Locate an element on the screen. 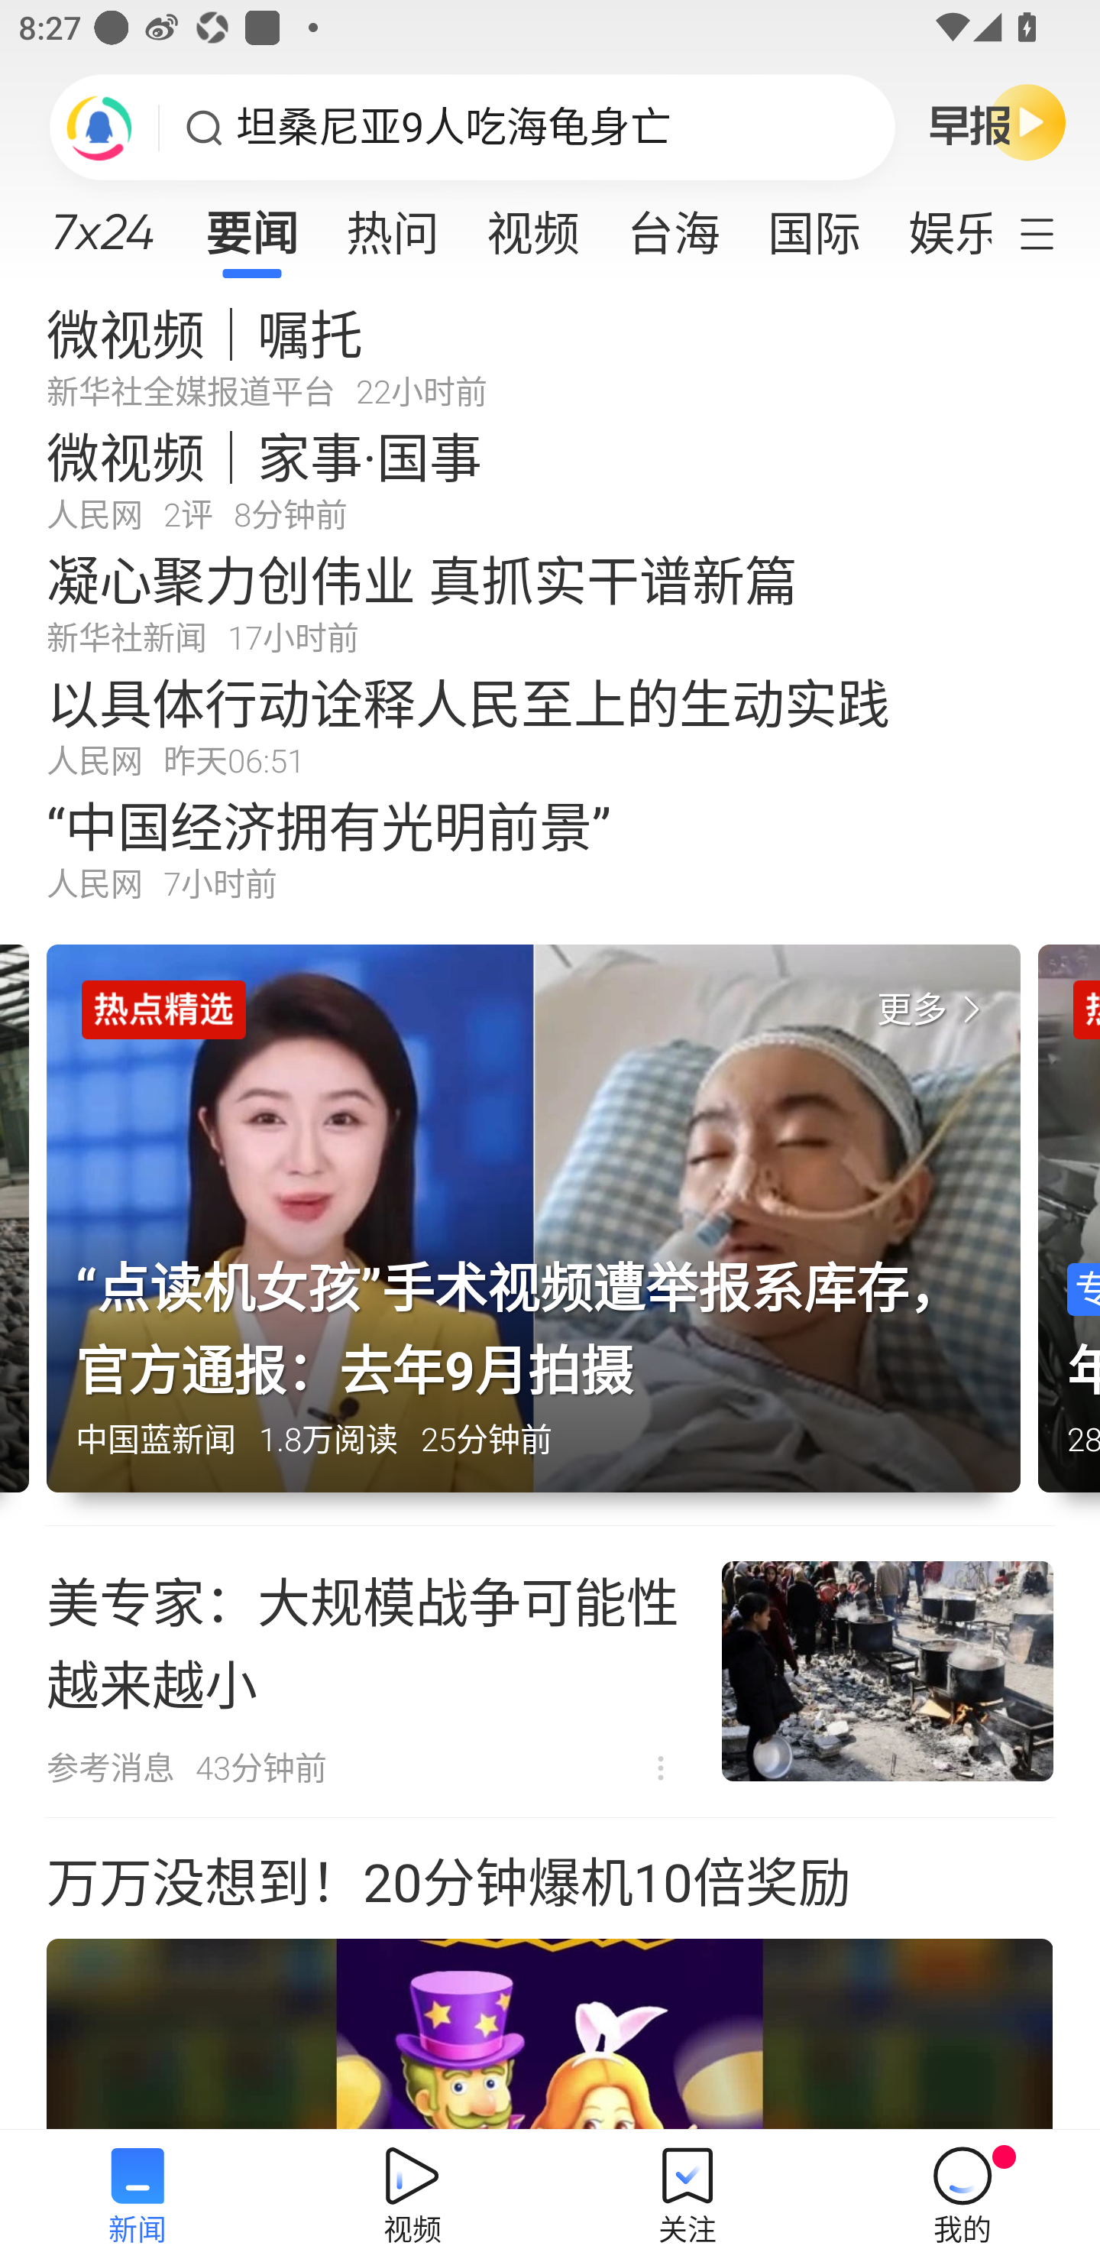 This screenshot has height=2262, width=1100.  定制频道 is located at coordinates (1054, 232).